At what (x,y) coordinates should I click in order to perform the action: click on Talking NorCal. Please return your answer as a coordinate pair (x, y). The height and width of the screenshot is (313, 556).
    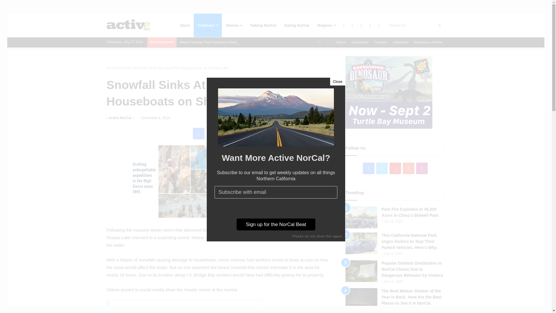
    Looking at the image, I should click on (263, 26).